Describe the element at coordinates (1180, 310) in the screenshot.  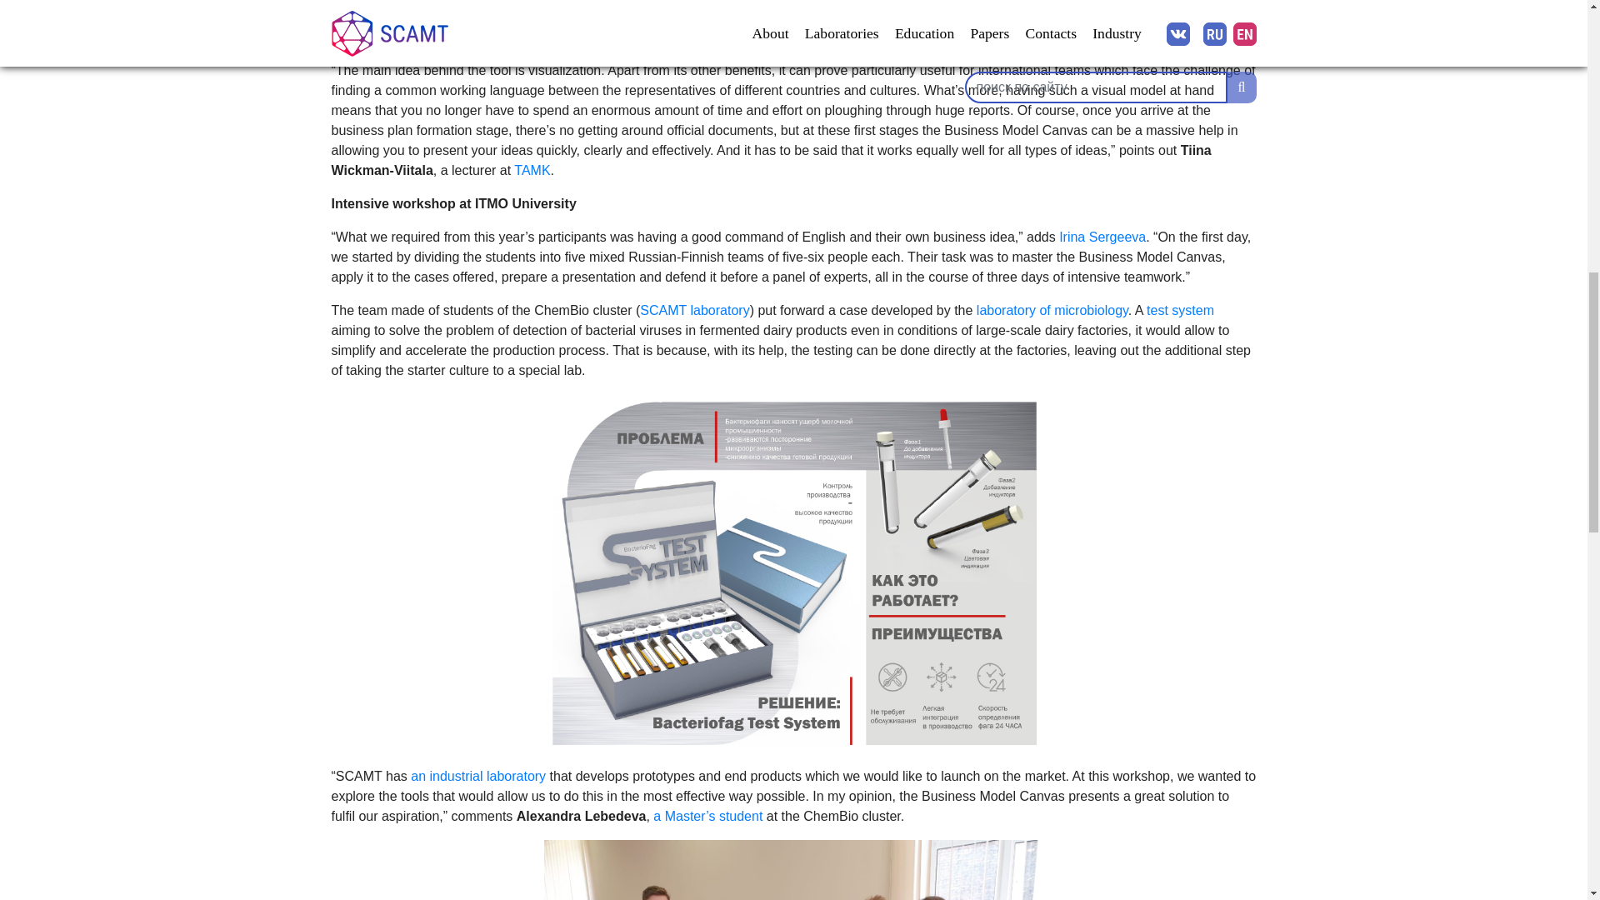
I see `test system` at that location.